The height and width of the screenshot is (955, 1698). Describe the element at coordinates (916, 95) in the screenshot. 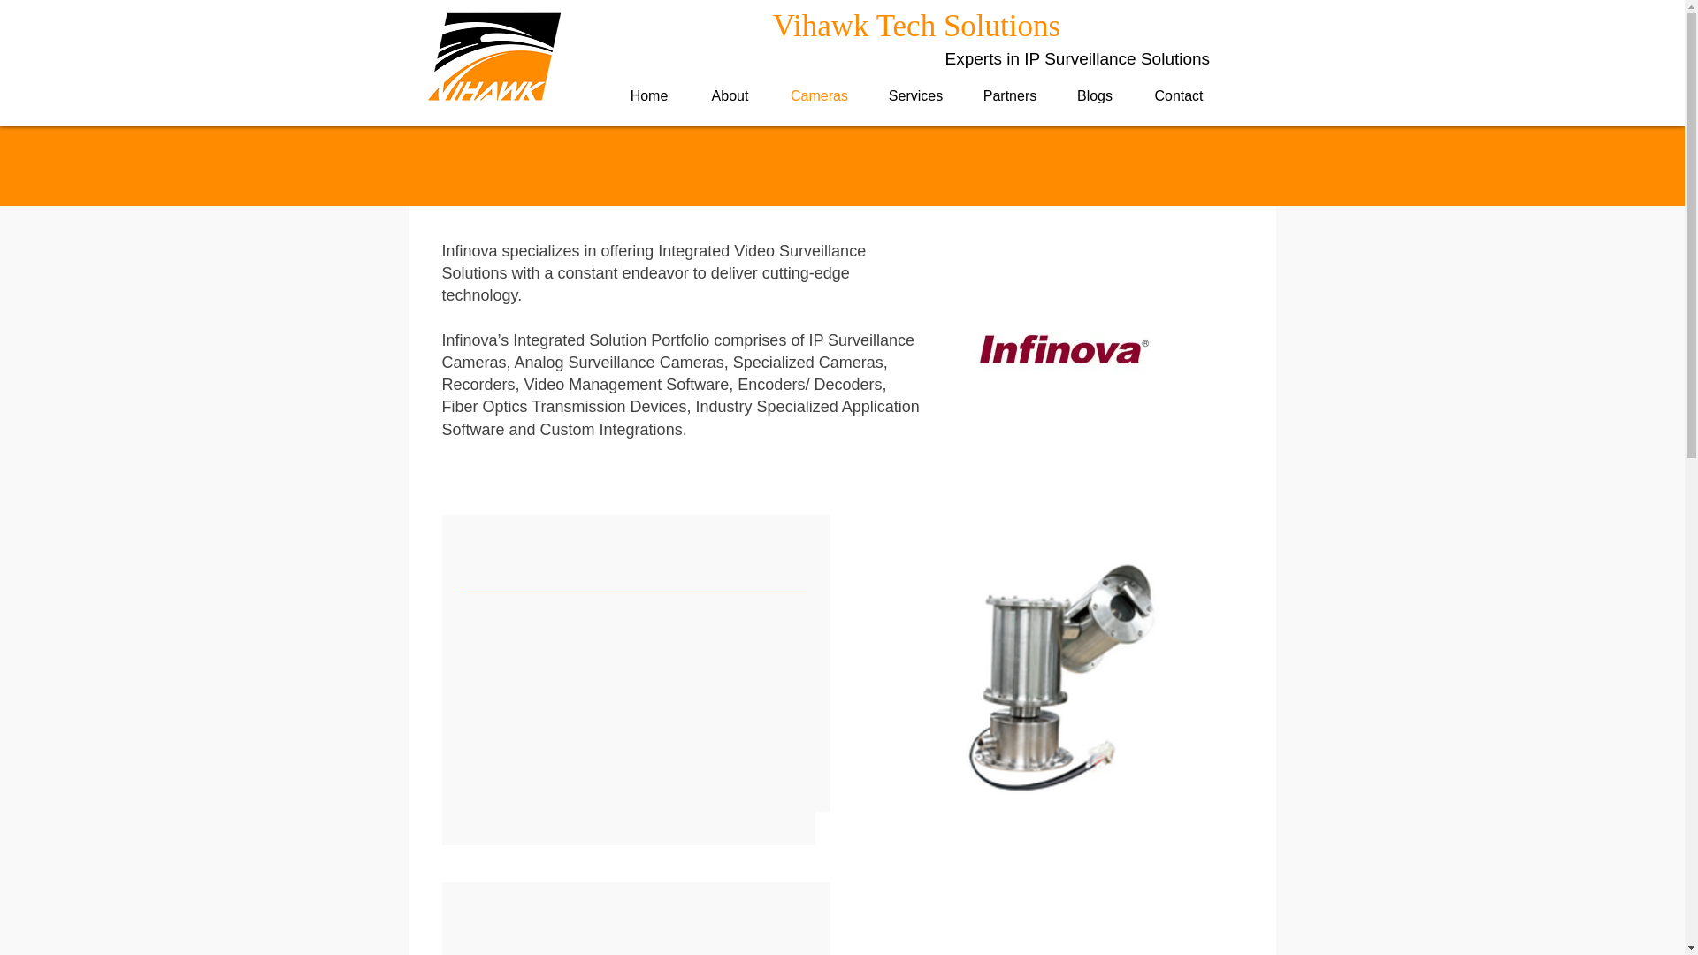

I see `Services` at that location.